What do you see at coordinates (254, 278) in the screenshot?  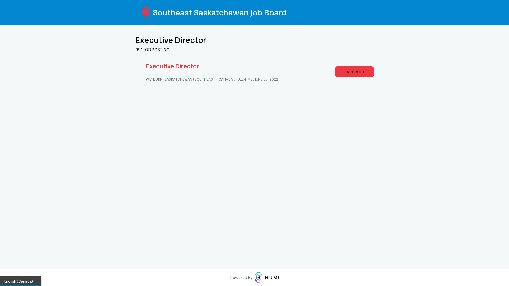 I see `Powered By` at bounding box center [254, 278].